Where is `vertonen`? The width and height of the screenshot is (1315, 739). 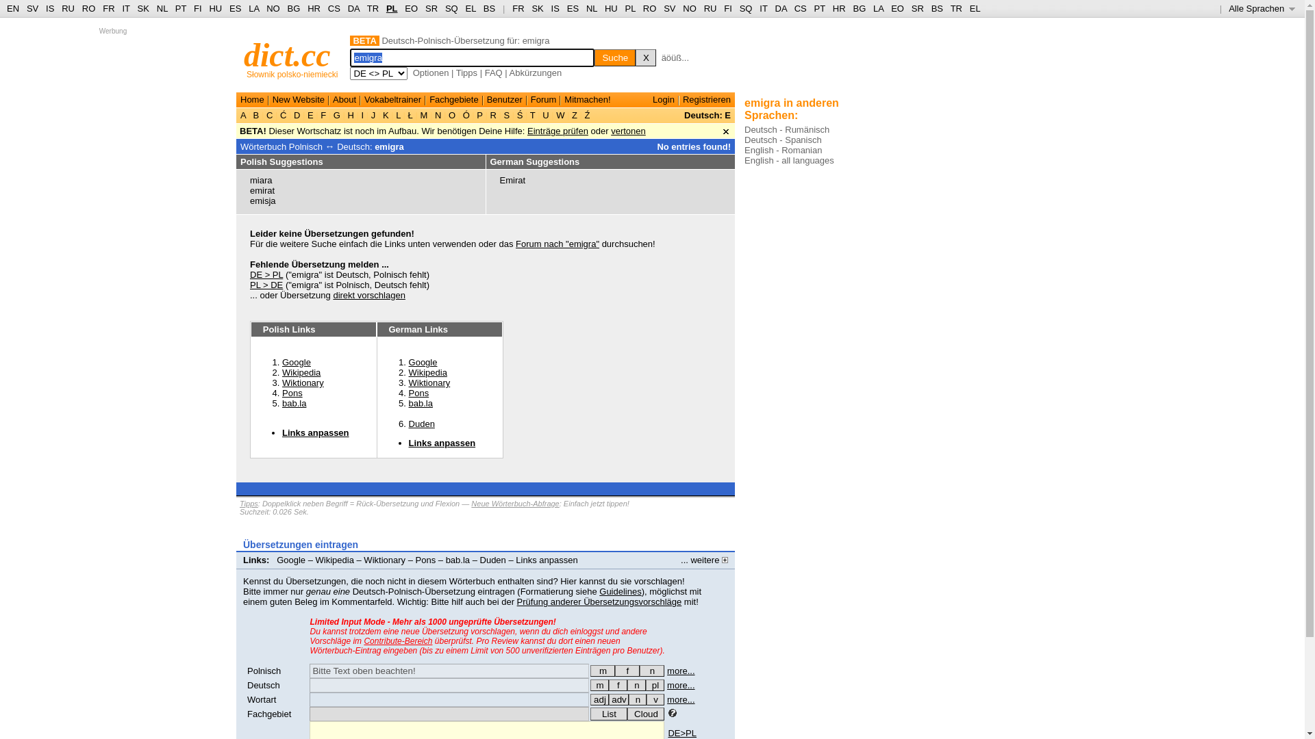
vertonen is located at coordinates (629, 131).